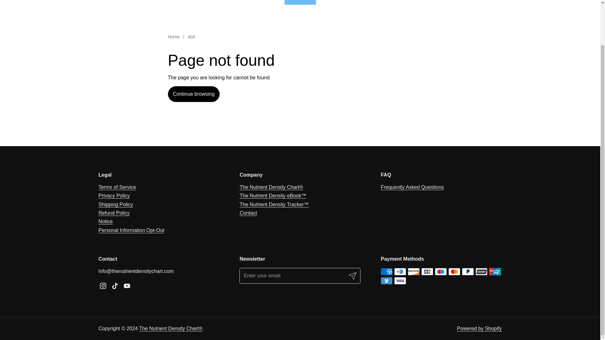 This screenshot has width=605, height=340. I want to click on Shipping Policy, so click(115, 205).